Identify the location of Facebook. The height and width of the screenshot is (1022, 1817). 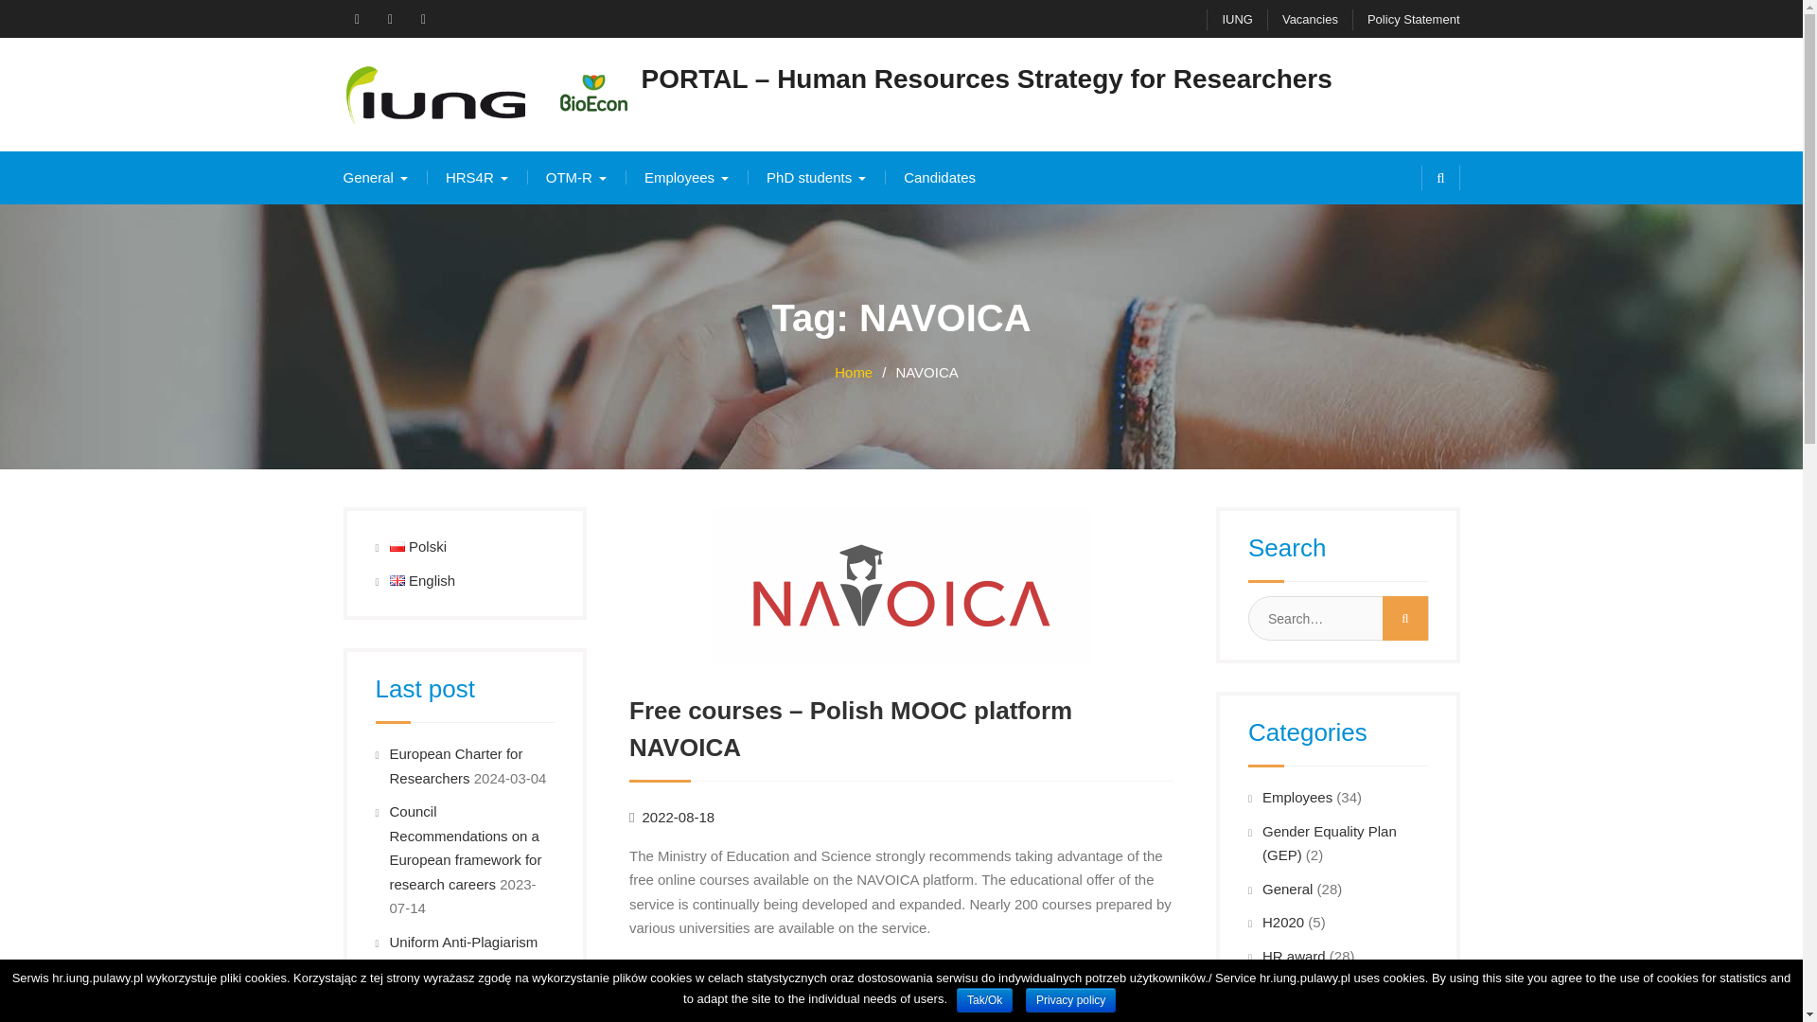
(356, 19).